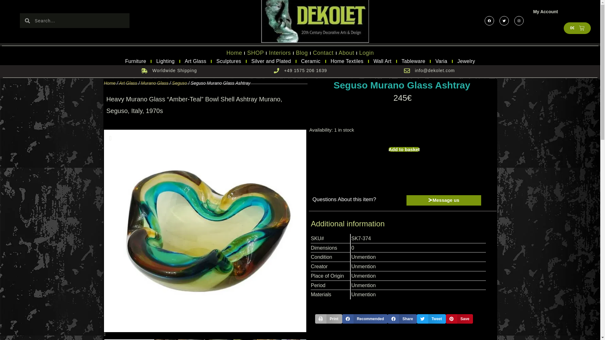 The image size is (605, 340). I want to click on Login, so click(366, 53).